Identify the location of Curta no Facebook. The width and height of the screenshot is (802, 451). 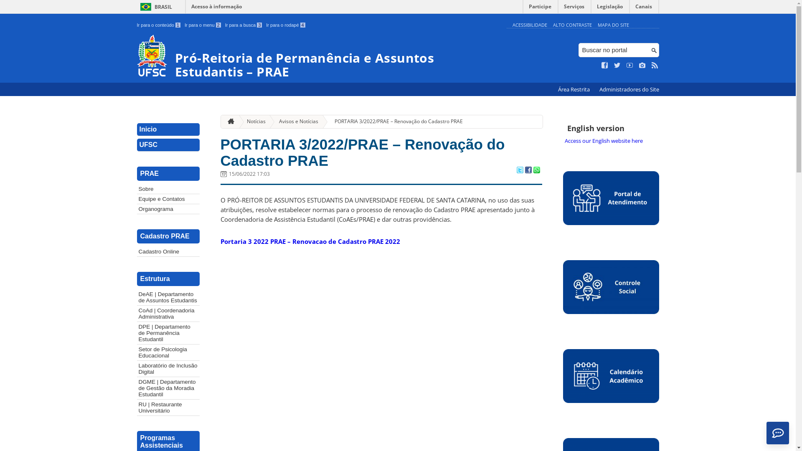
(605, 66).